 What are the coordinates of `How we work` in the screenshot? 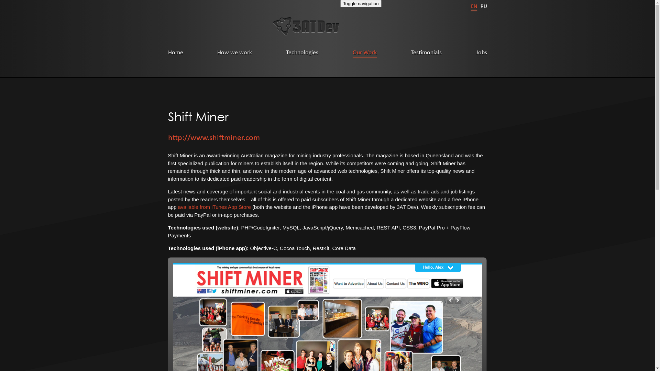 It's located at (234, 52).